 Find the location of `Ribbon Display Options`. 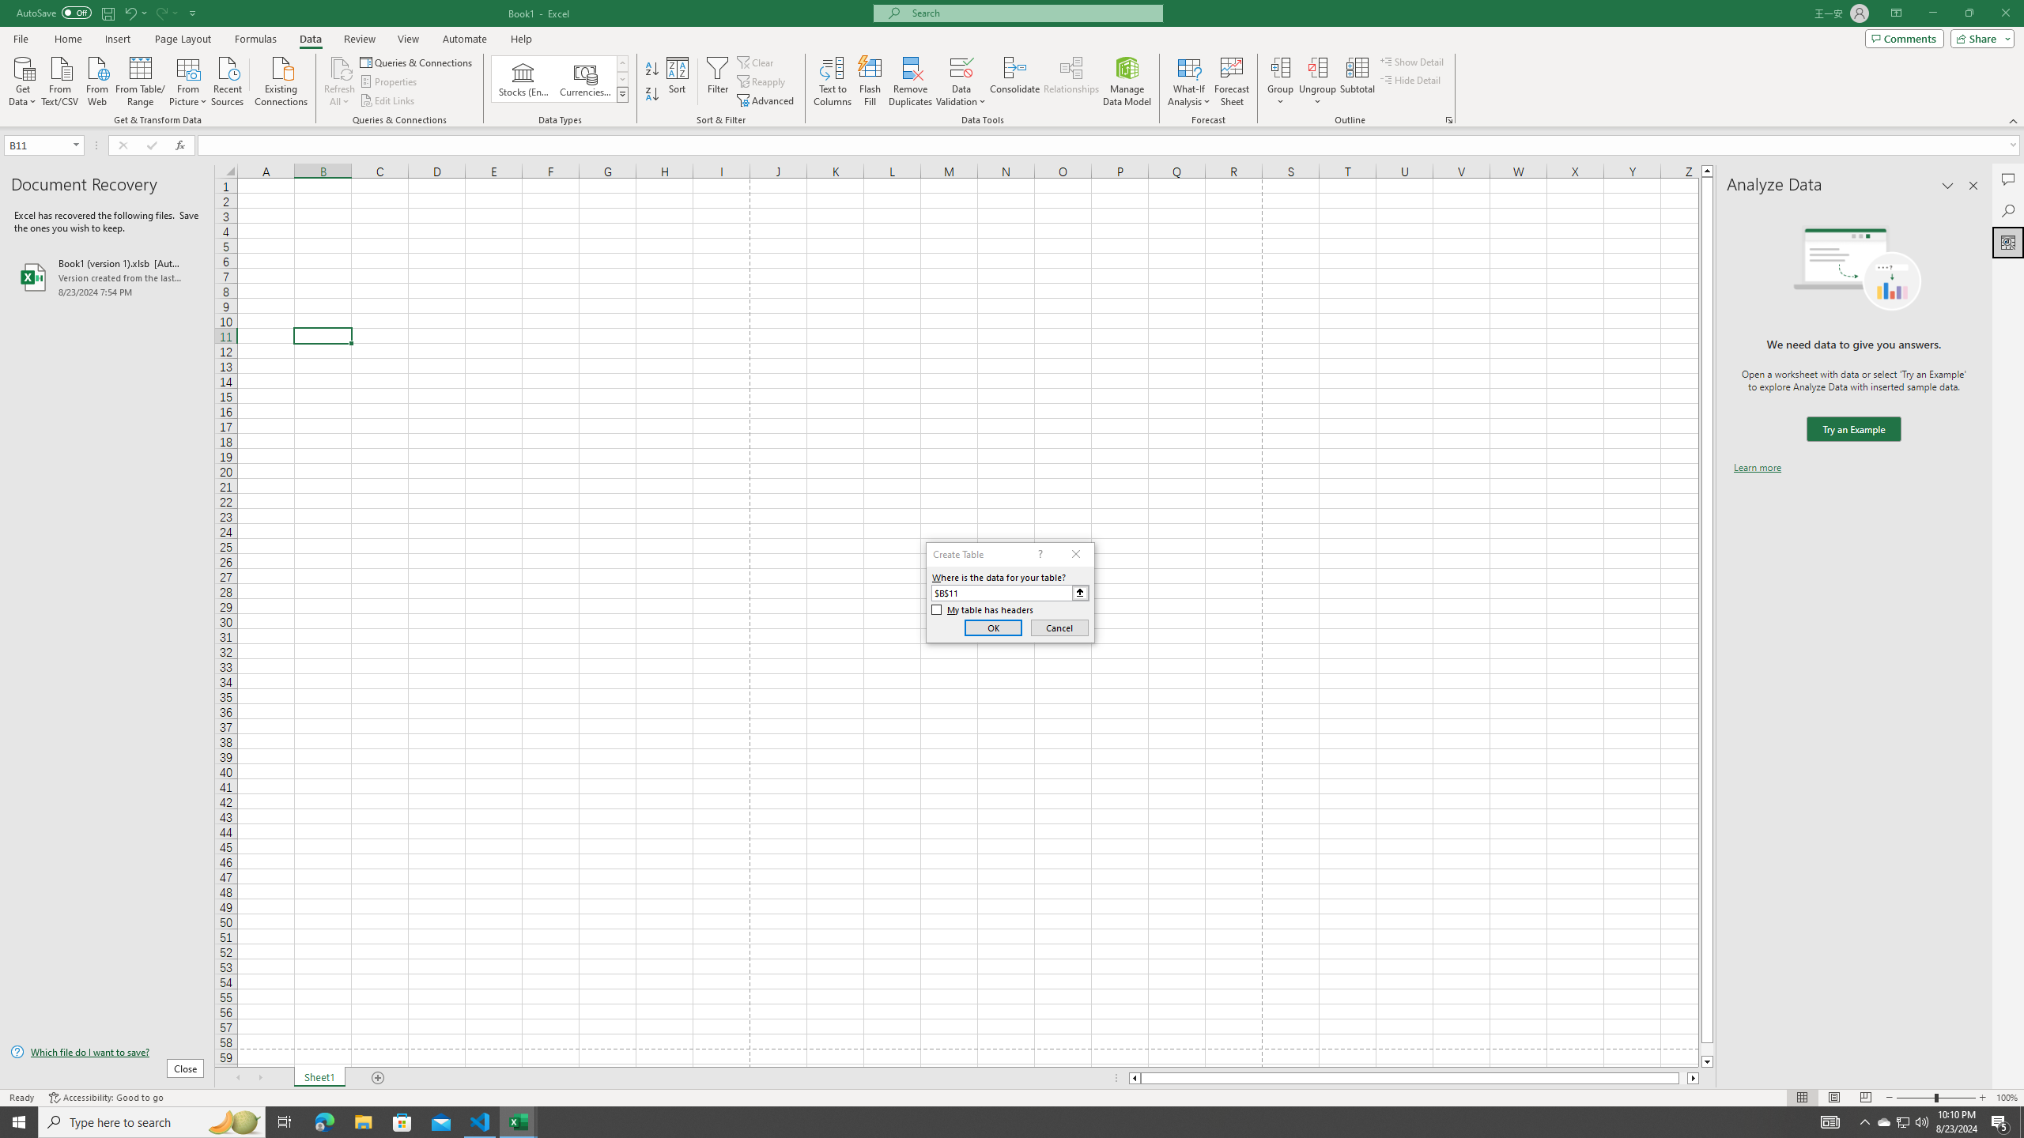

Ribbon Display Options is located at coordinates (1896, 13).